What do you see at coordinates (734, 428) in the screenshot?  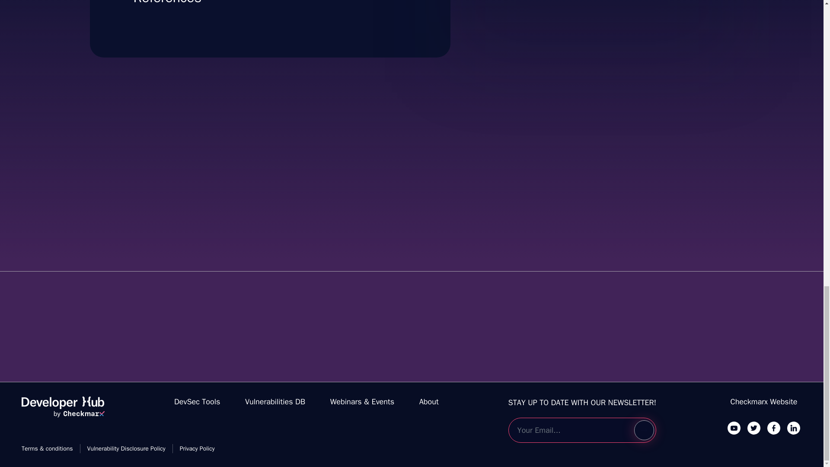 I see `Follow us on Youtube` at bounding box center [734, 428].